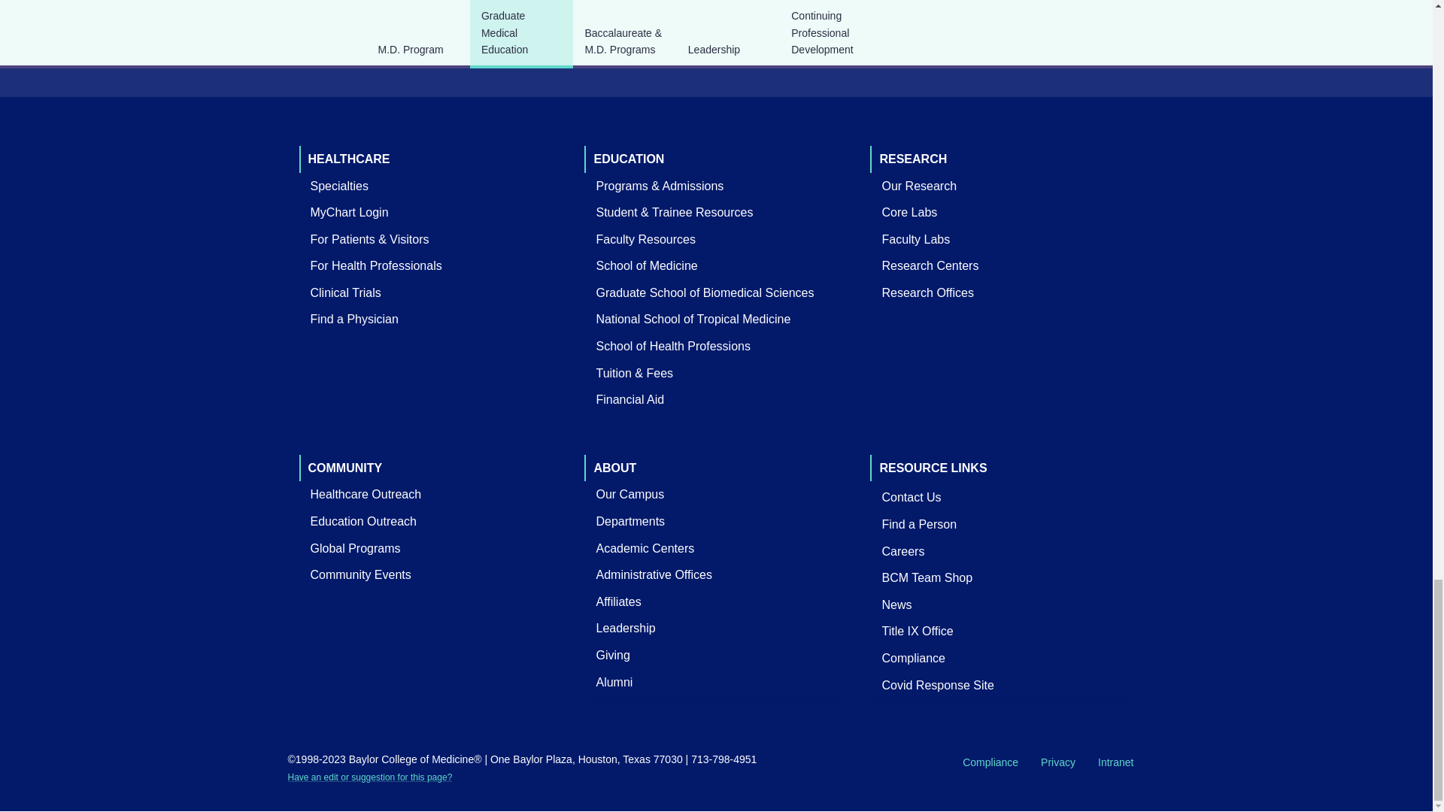 This screenshot has height=812, width=1444. Describe the element at coordinates (913, 658) in the screenshot. I see `Compliance` at that location.